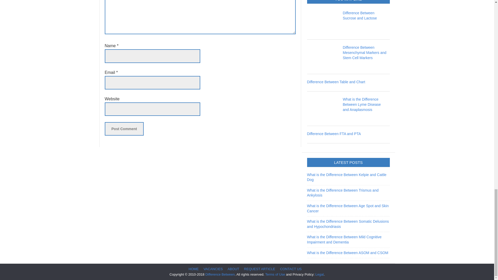 This screenshot has height=280, width=498. Describe the element at coordinates (365, 52) in the screenshot. I see `Difference Between Mesenchymal Markers and Stem Cell Markers` at that location.